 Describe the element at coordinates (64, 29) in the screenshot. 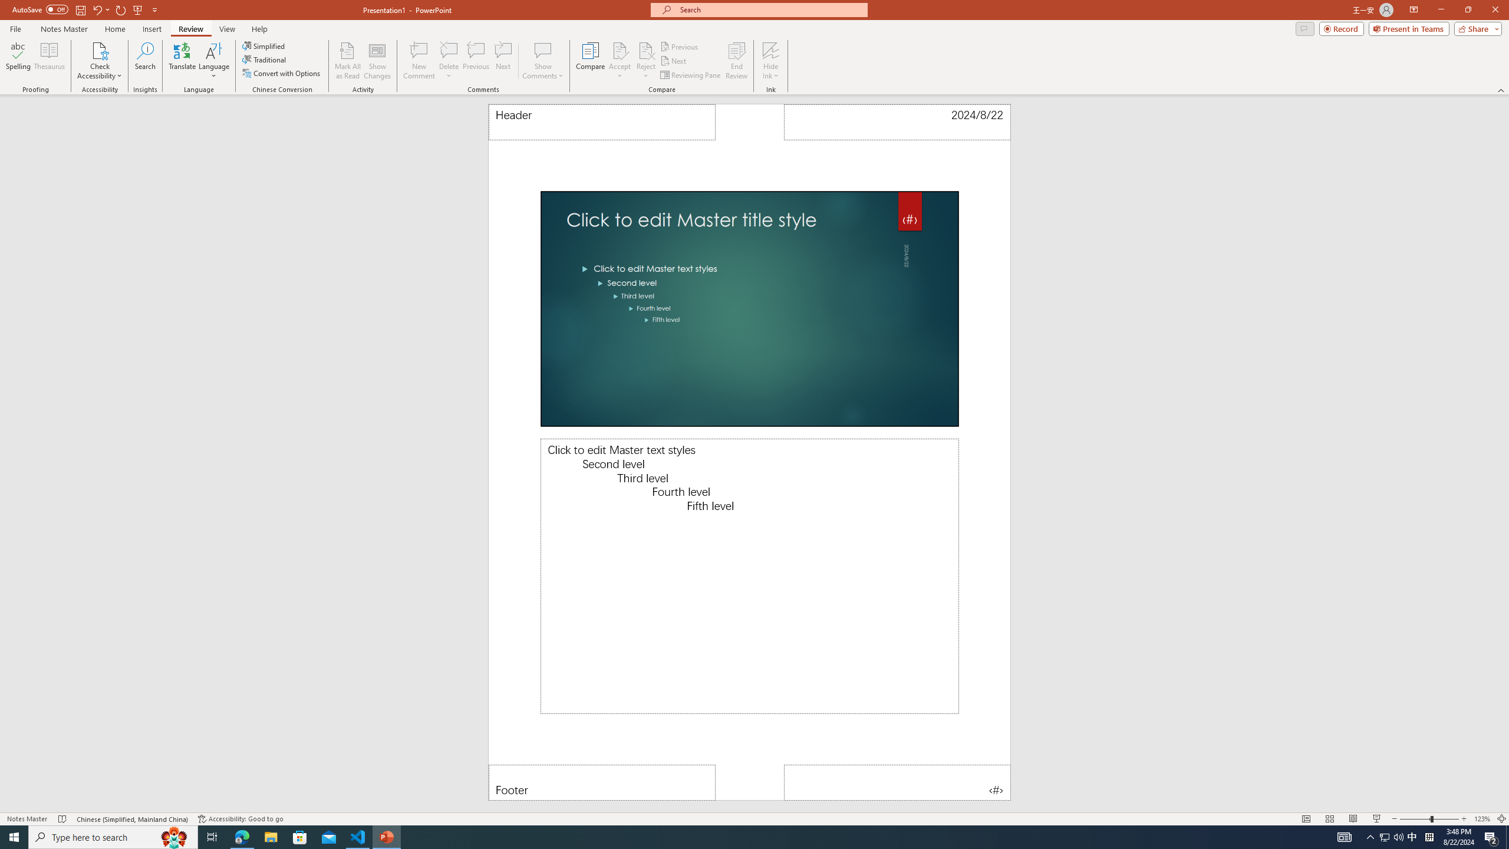

I see `Notes Master` at that location.